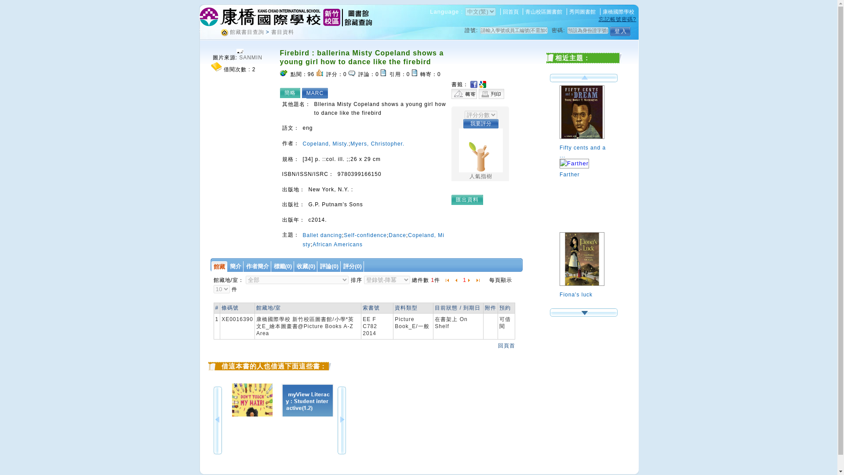 The width and height of the screenshot is (844, 475). What do you see at coordinates (365, 235) in the screenshot?
I see `Self-confidence` at bounding box center [365, 235].